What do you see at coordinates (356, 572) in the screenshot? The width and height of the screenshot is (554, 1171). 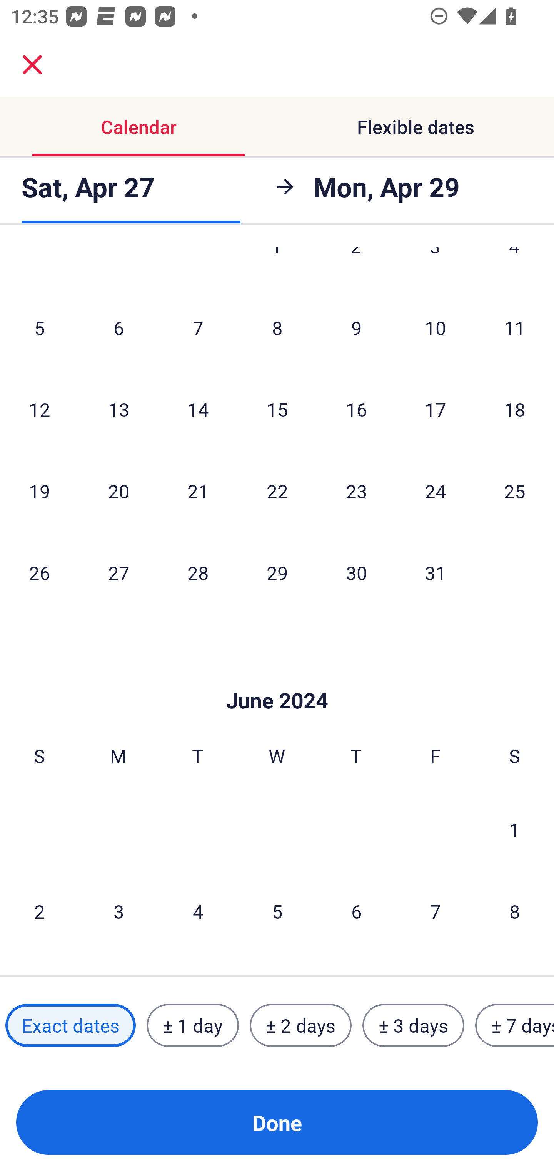 I see `30 Thursday, May 30, 2024` at bounding box center [356, 572].